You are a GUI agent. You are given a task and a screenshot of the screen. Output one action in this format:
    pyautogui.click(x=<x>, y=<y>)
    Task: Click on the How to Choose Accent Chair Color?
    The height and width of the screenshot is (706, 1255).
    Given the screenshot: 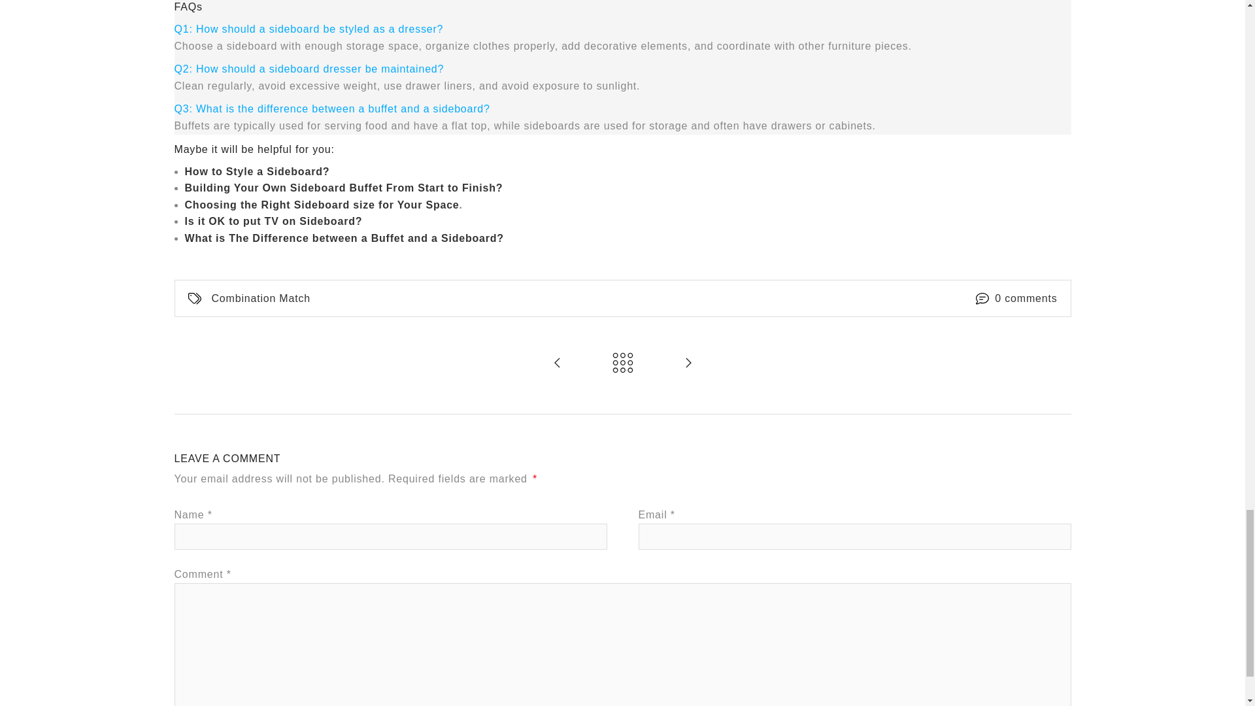 What is the action you would take?
    pyautogui.click(x=557, y=363)
    